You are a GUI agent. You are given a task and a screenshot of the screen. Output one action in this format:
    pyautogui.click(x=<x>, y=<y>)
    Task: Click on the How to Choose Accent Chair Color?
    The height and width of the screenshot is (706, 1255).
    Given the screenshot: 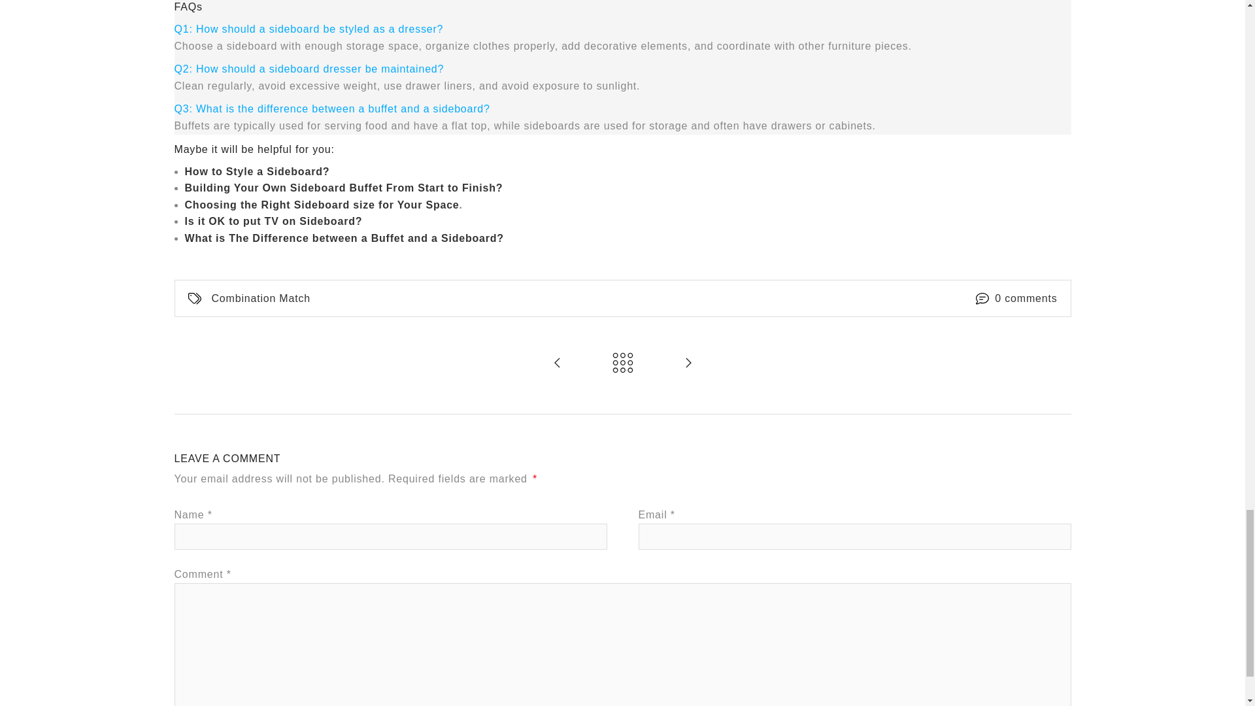 What is the action you would take?
    pyautogui.click(x=557, y=363)
    